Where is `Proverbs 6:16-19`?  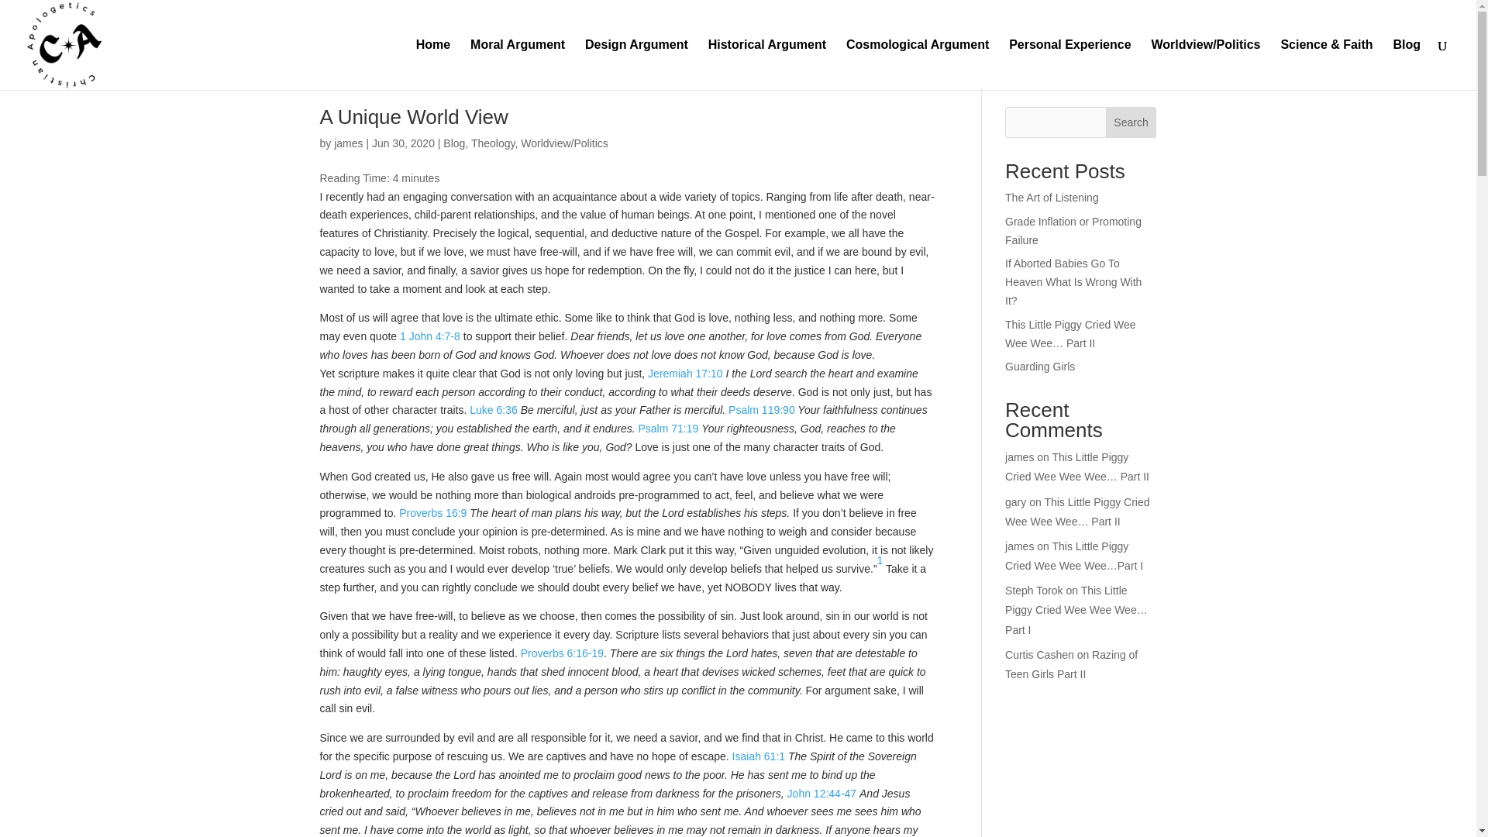 Proverbs 6:16-19 is located at coordinates (563, 653).